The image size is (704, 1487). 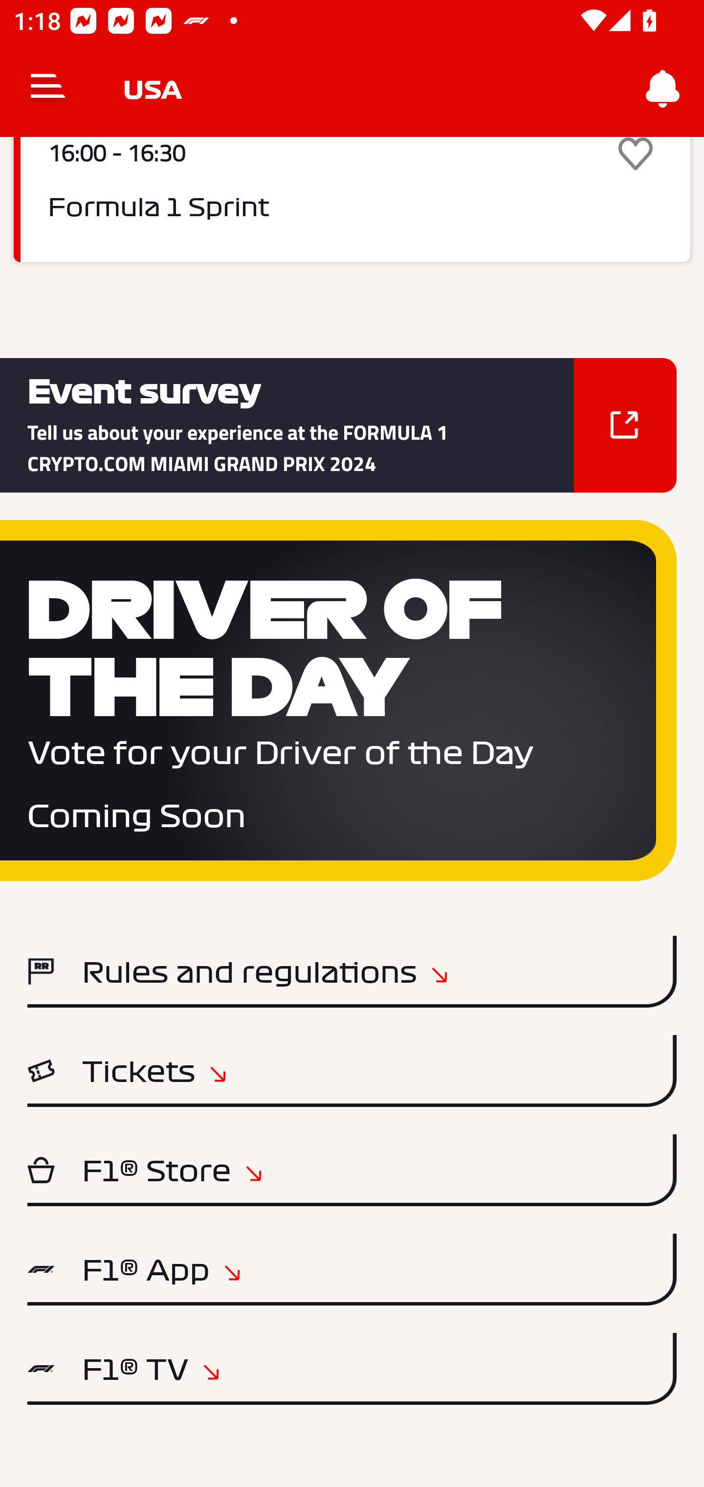 What do you see at coordinates (48, 89) in the screenshot?
I see `Navigate up` at bounding box center [48, 89].